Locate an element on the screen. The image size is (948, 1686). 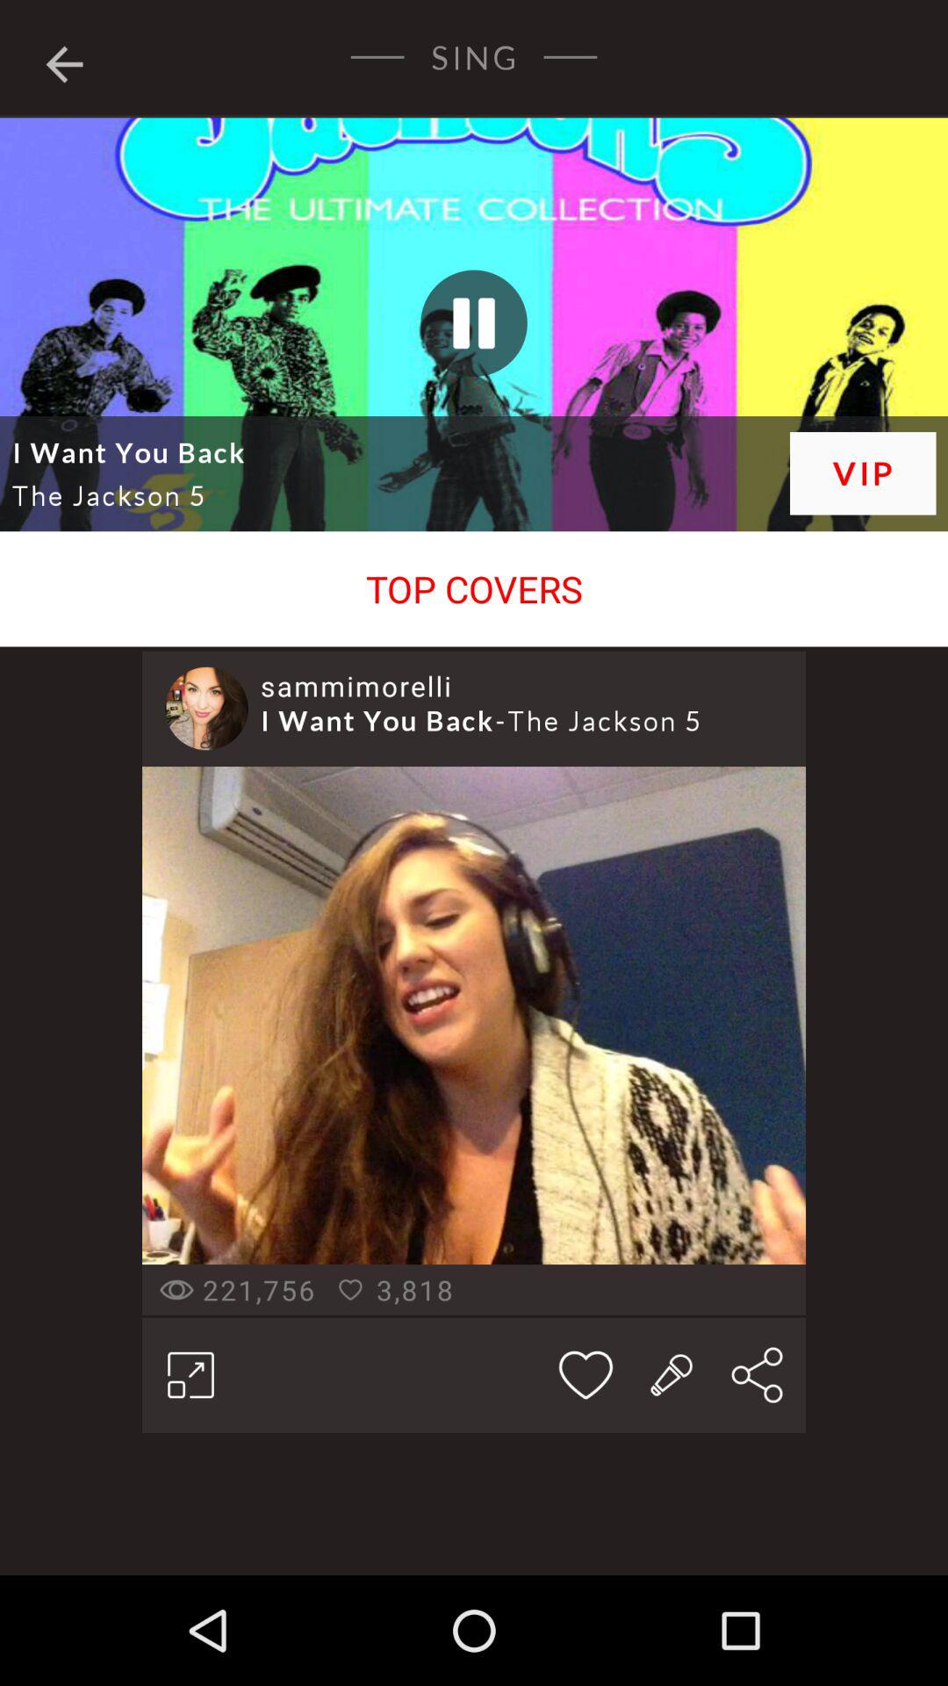
select the item below the top covers item is located at coordinates (206, 708).